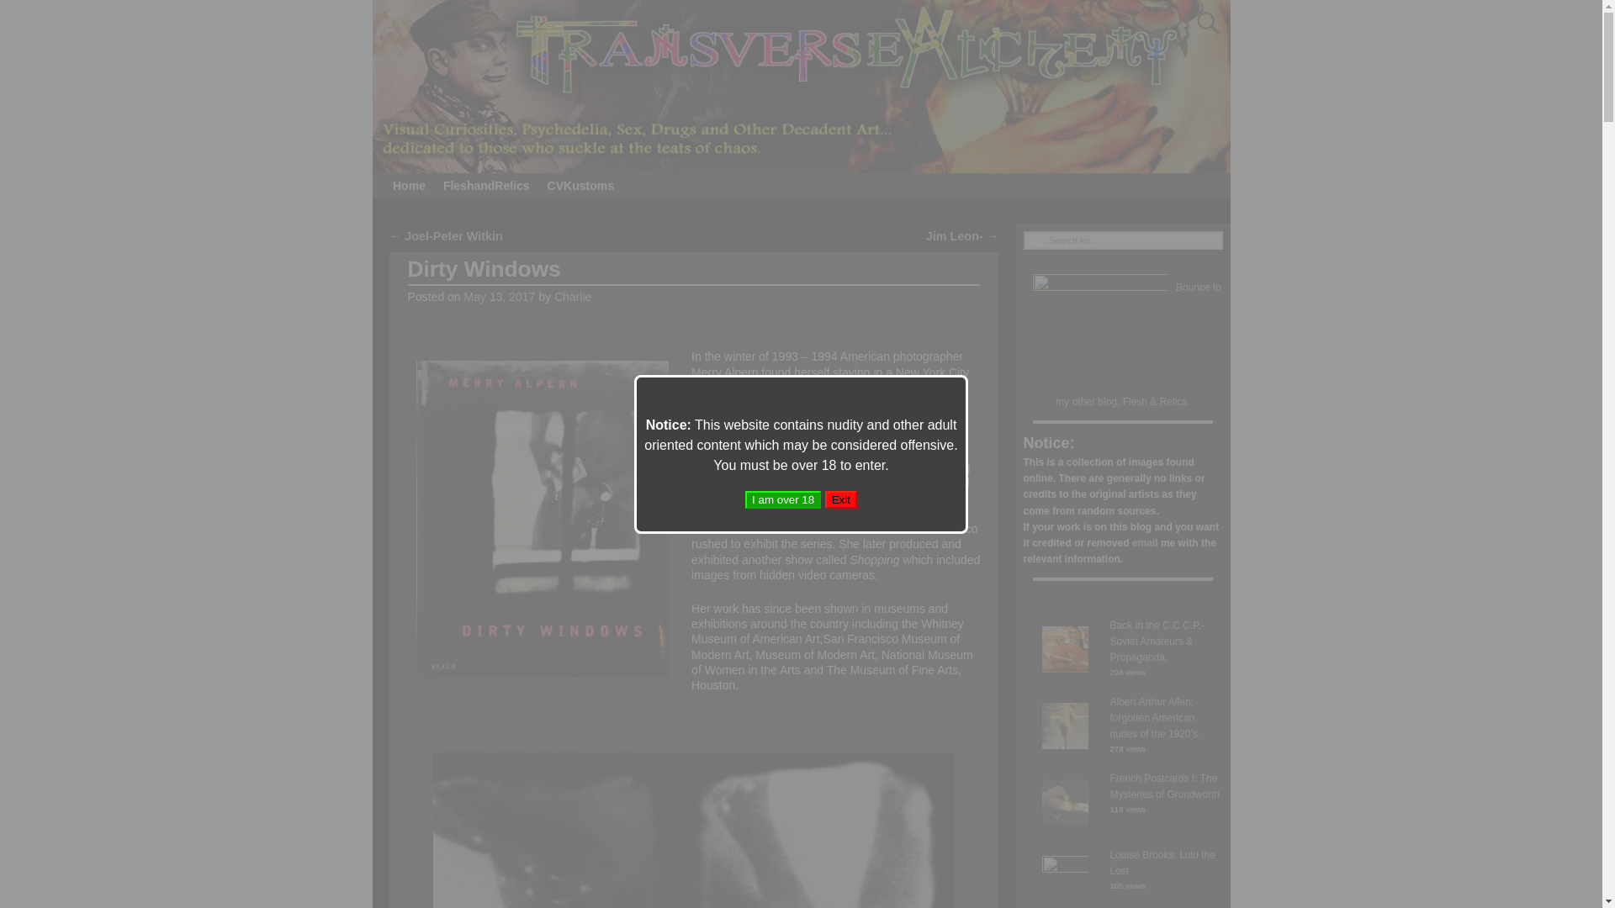  What do you see at coordinates (500, 296) in the screenshot?
I see `May 13, 2017` at bounding box center [500, 296].